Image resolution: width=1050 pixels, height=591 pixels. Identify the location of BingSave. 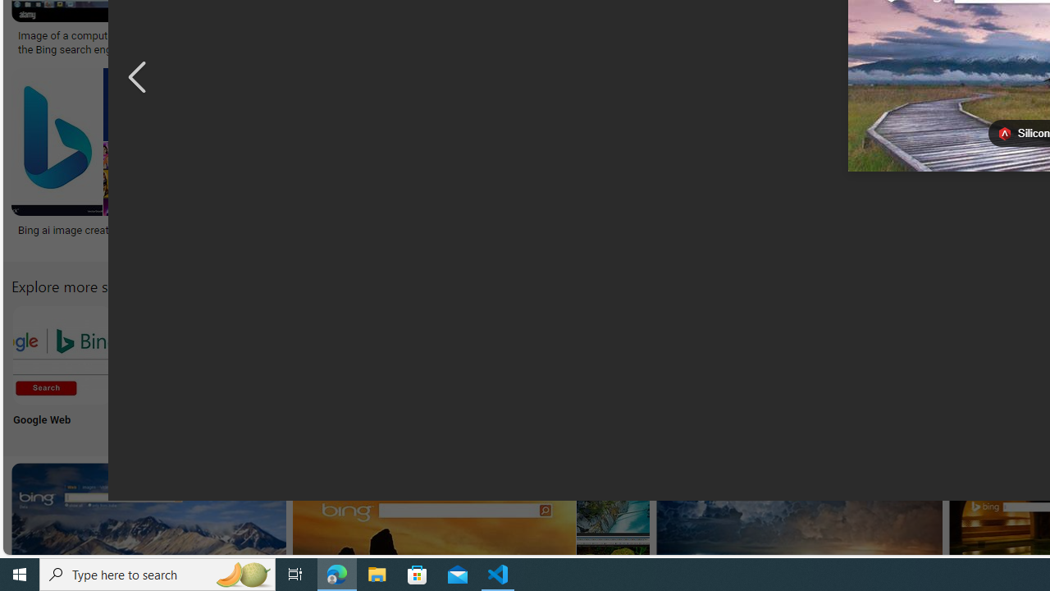
(532, 161).